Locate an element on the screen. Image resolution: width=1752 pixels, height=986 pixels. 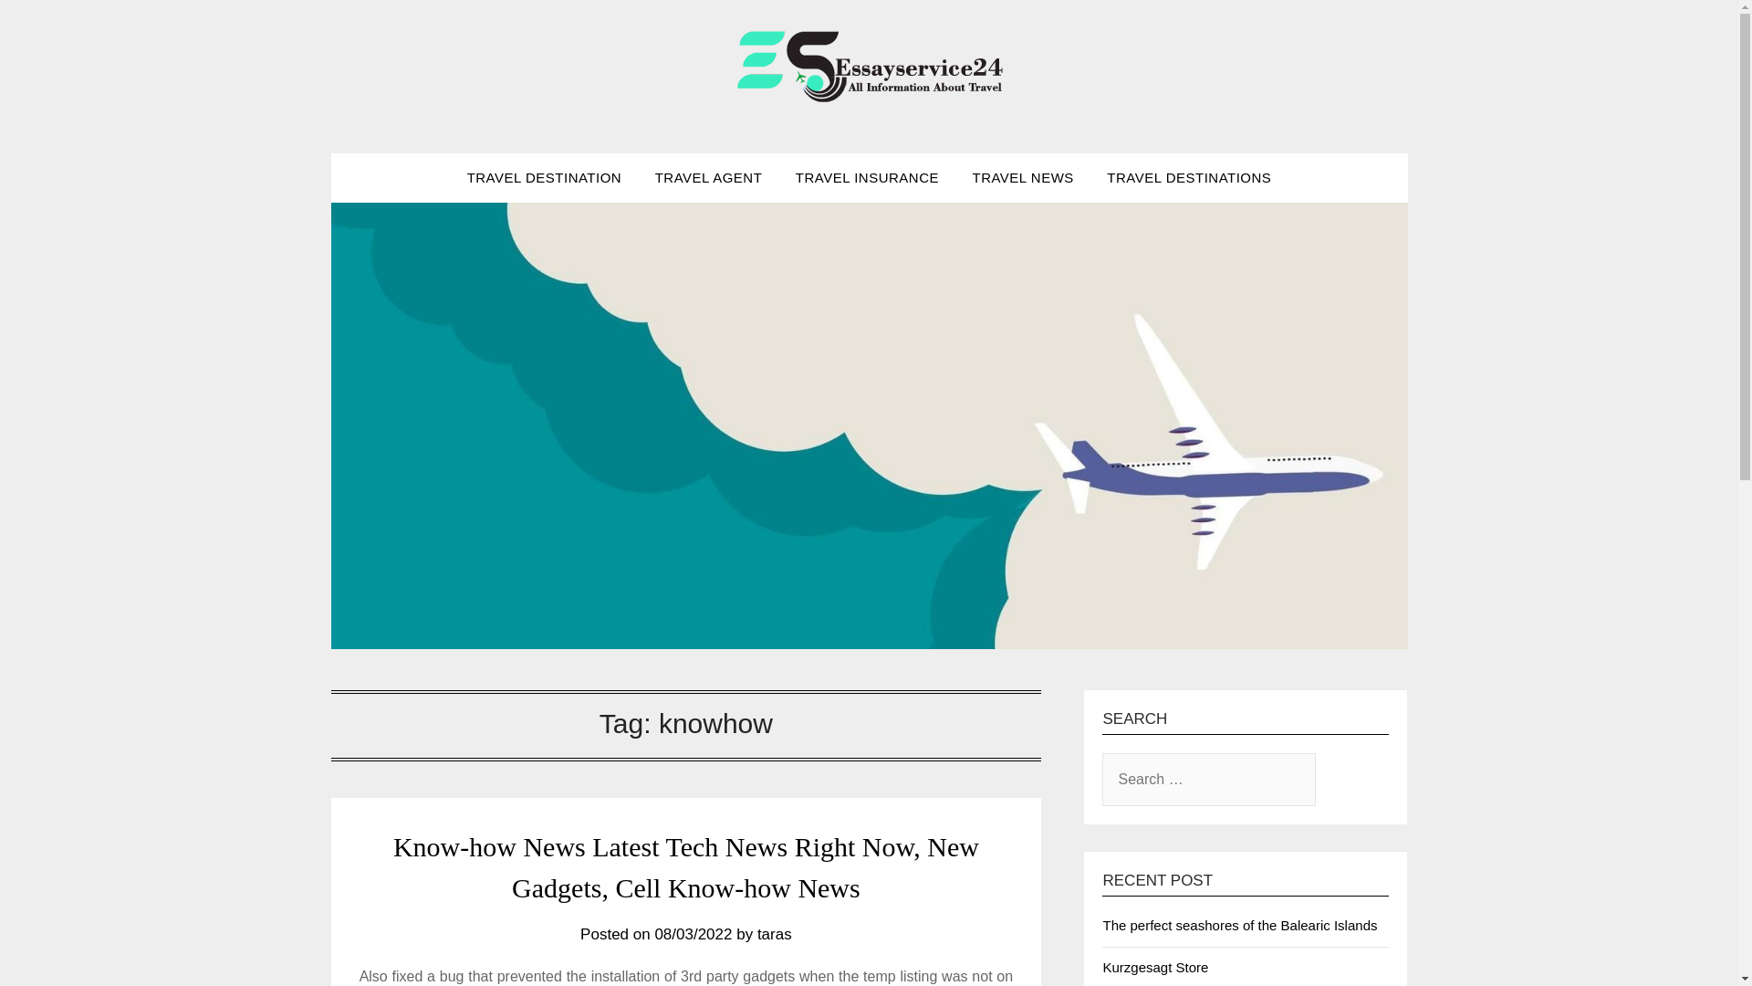
TRAVEL NEWS is located at coordinates (1022, 178).